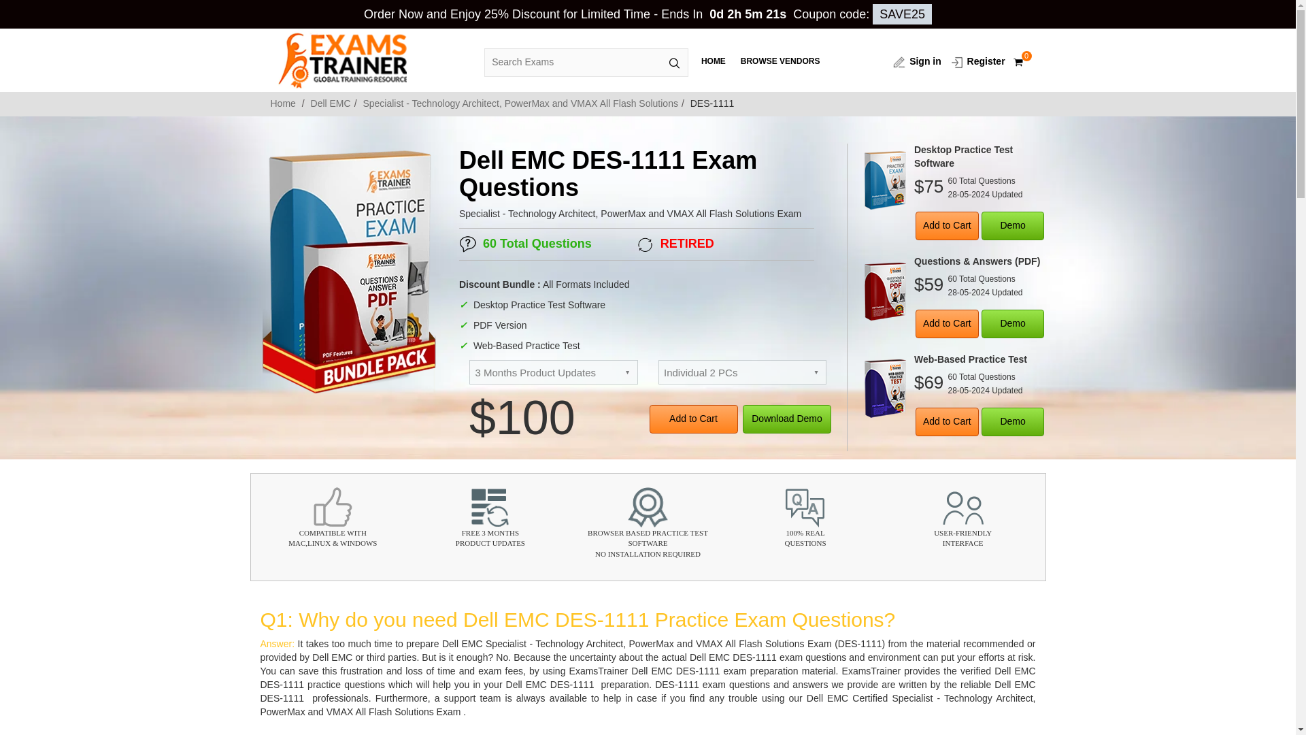  Describe the element at coordinates (977, 61) in the screenshot. I see `Register` at that location.